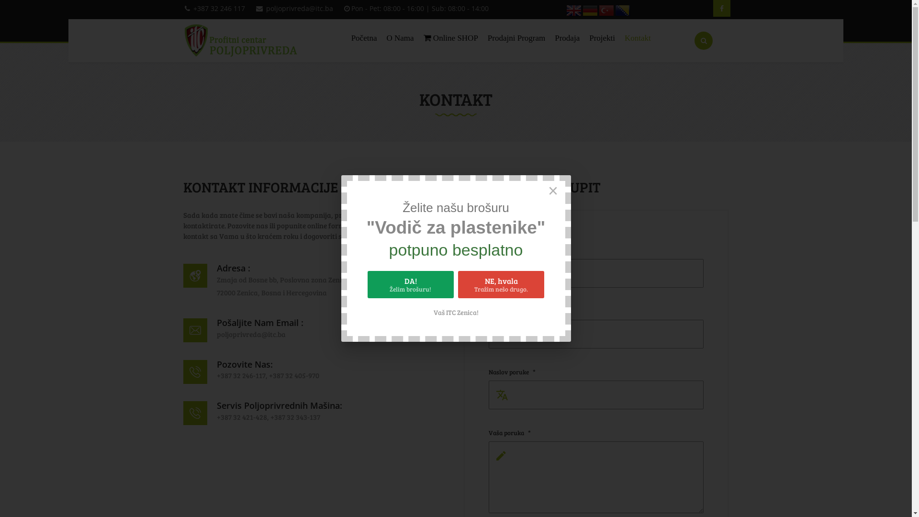 This screenshot has height=517, width=919. Describe the element at coordinates (516, 38) in the screenshot. I see `Prodajni Program` at that location.